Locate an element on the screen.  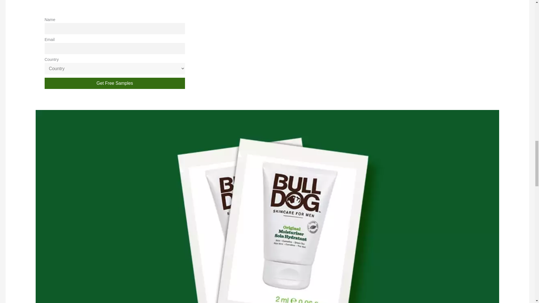
Get Free Samples is located at coordinates (115, 83).